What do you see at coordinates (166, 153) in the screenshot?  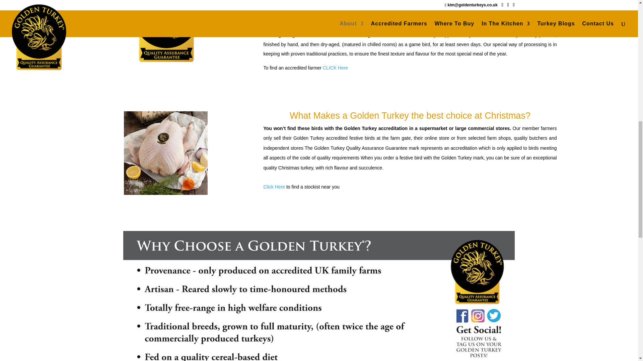 I see `Fresh Dressed Christmas Turkey 500x500` at bounding box center [166, 153].